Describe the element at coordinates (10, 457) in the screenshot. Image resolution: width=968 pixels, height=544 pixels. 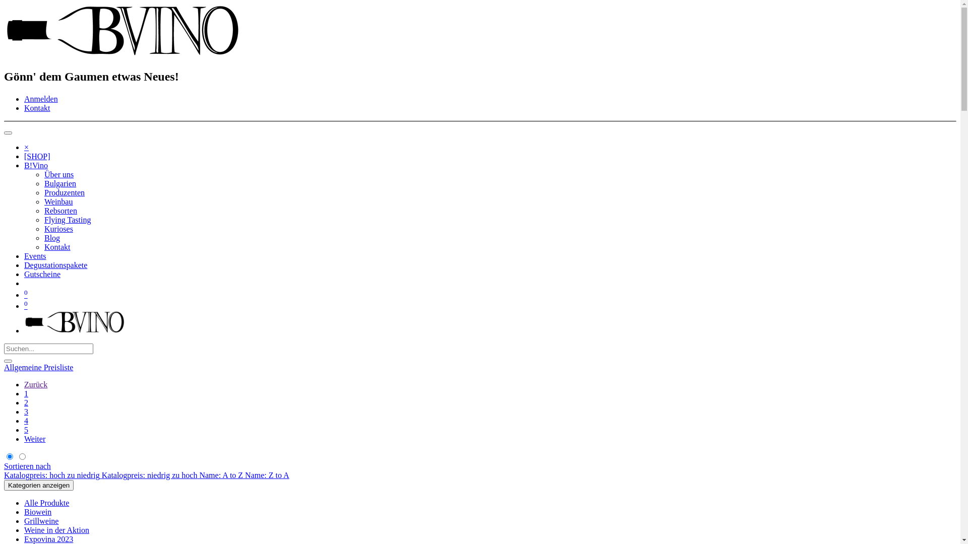
I see `Gitter` at that location.